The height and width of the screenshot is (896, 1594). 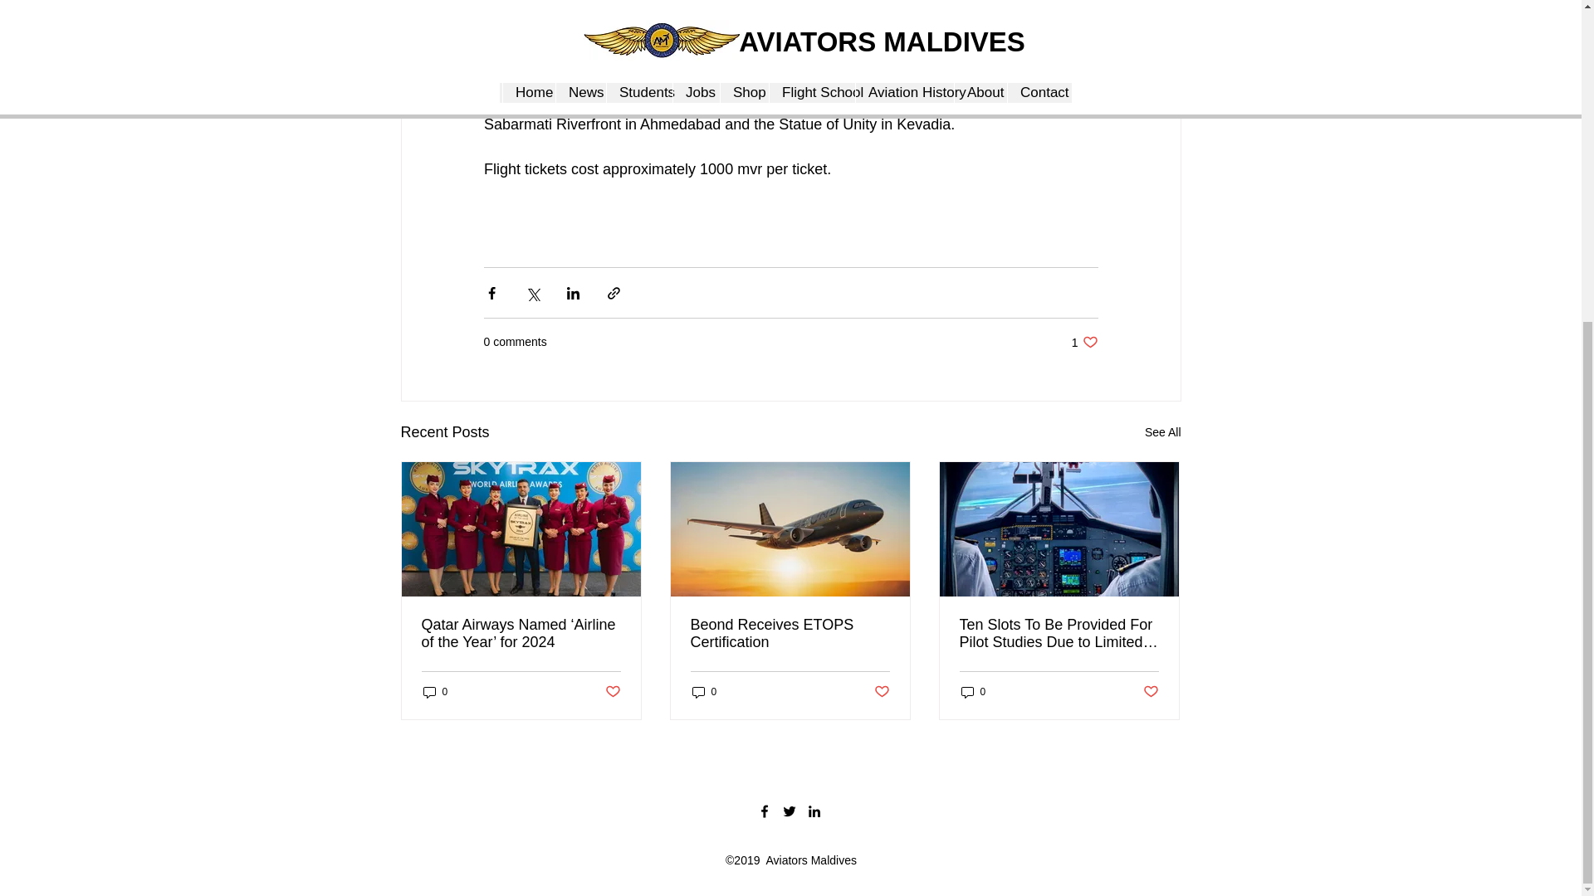 What do you see at coordinates (1084, 342) in the screenshot?
I see `Beond Receives ETOPS Certification` at bounding box center [1084, 342].